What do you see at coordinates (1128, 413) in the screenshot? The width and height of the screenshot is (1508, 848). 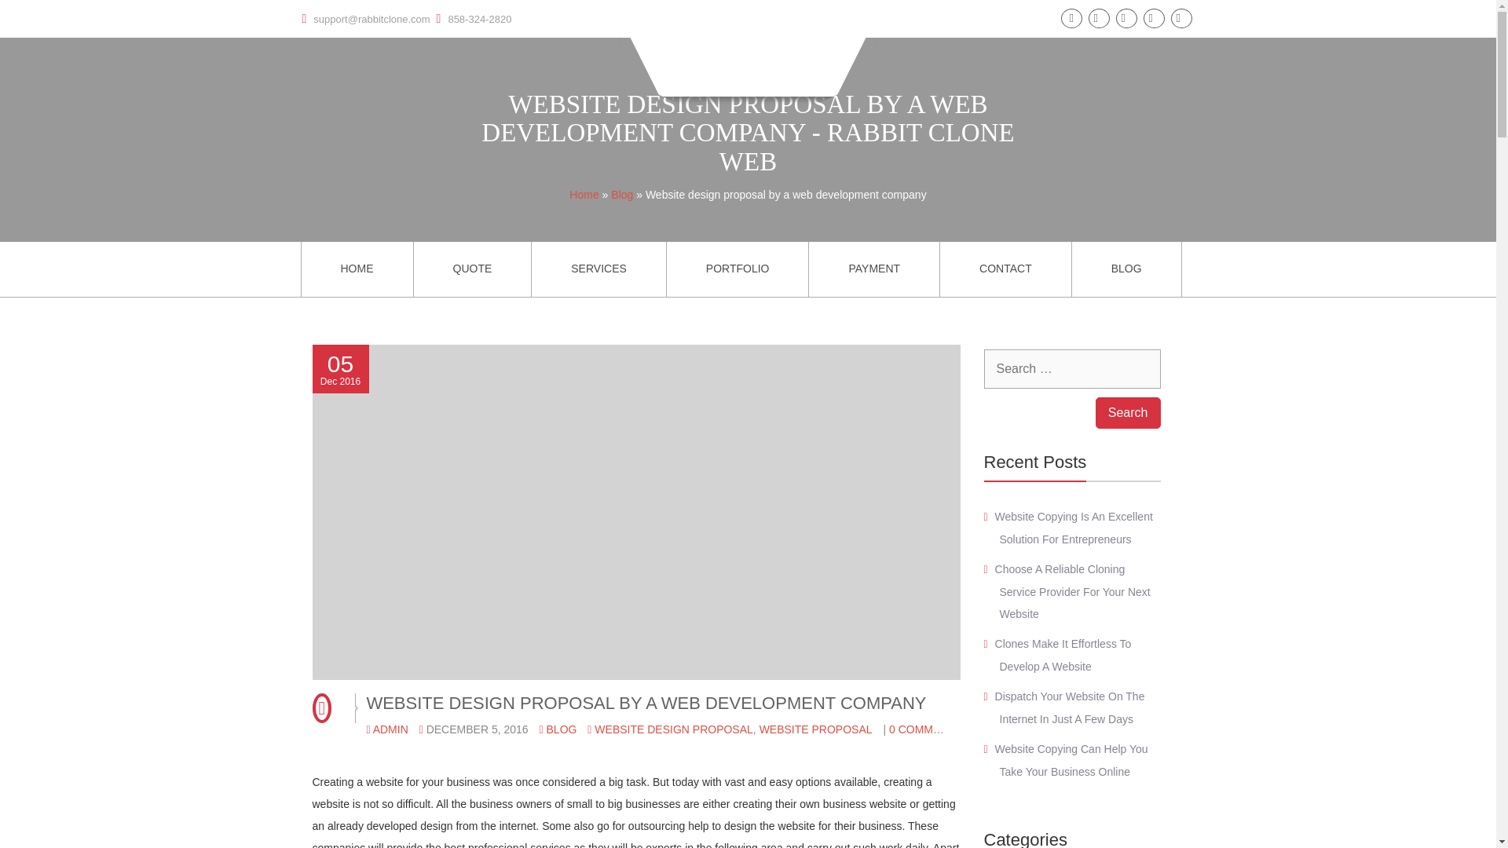 I see `Search` at bounding box center [1128, 413].